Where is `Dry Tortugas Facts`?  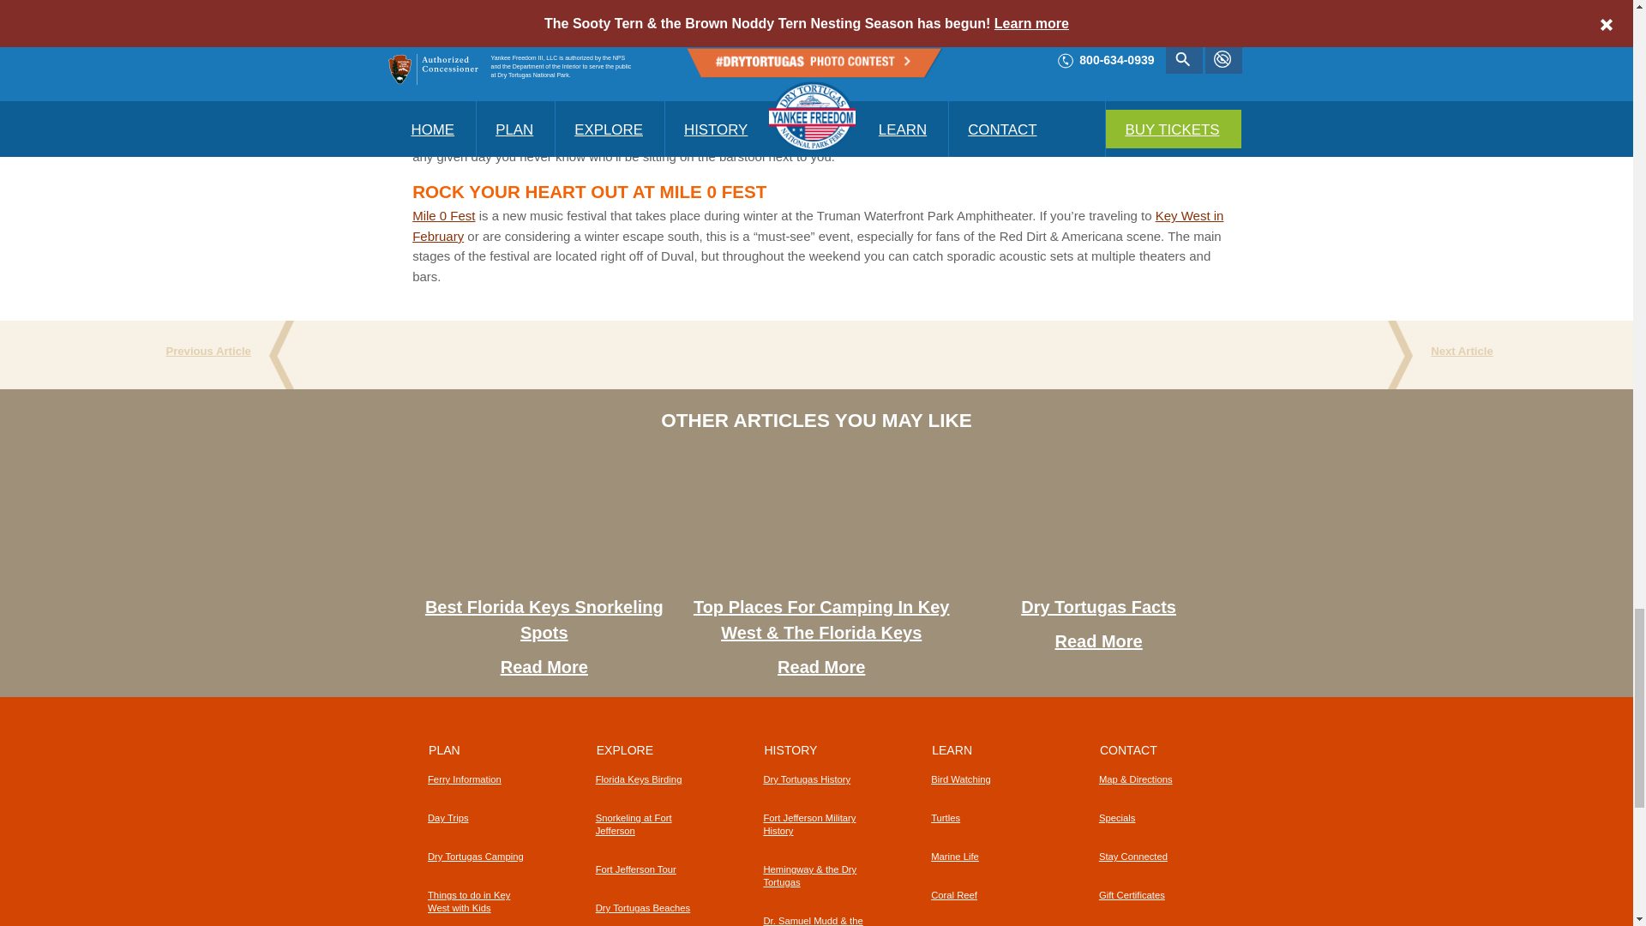 Dry Tortugas Facts is located at coordinates (1098, 607).